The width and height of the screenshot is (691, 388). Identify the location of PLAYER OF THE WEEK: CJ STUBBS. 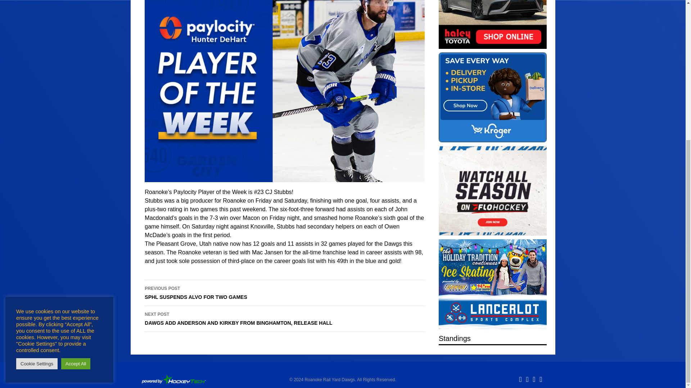
(492, 190).